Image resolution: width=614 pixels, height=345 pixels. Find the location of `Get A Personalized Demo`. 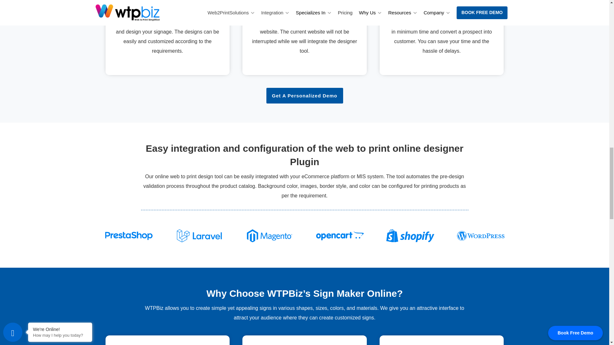

Get A Personalized Demo is located at coordinates (304, 96).